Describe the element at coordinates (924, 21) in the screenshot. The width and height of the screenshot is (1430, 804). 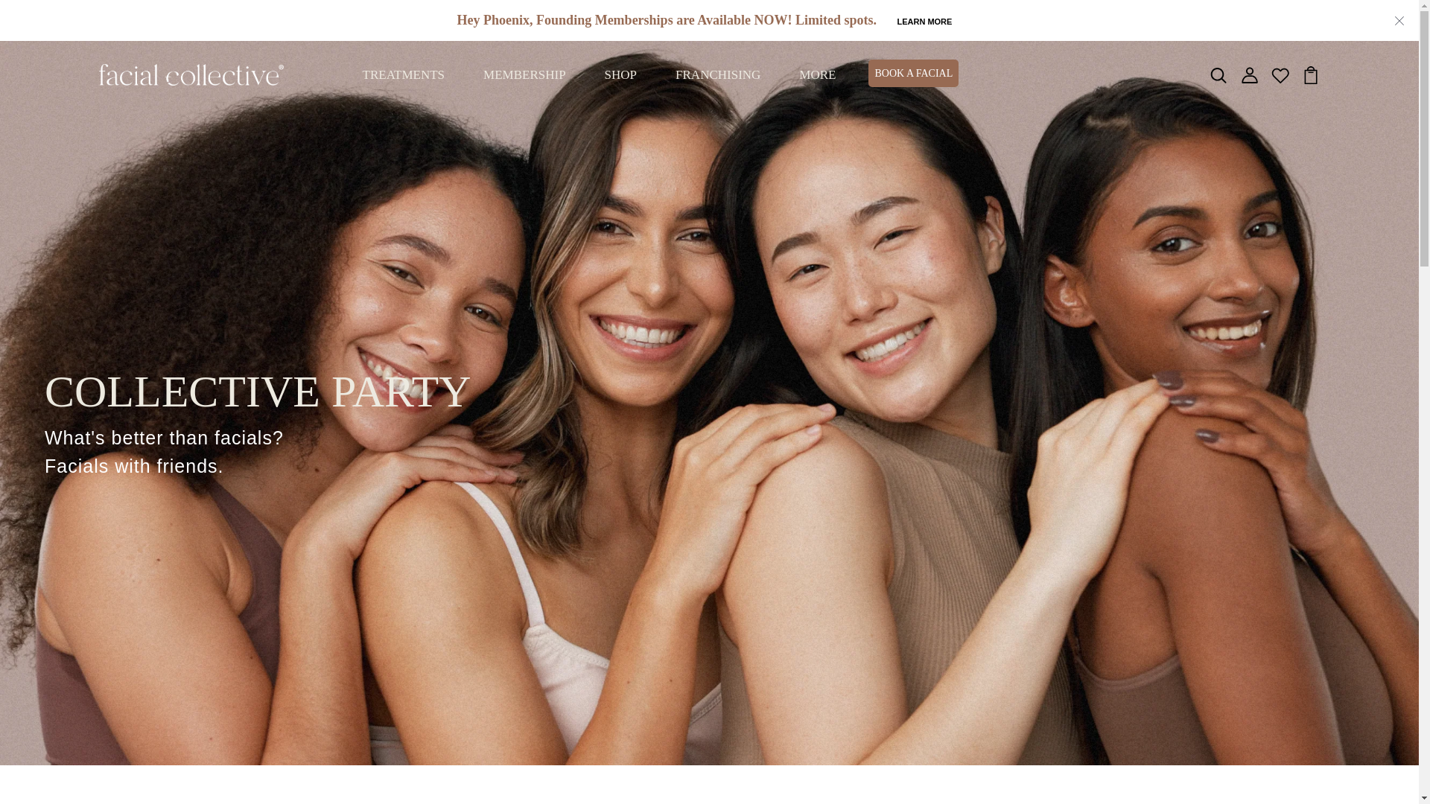
I see `LEARN MORE` at that location.